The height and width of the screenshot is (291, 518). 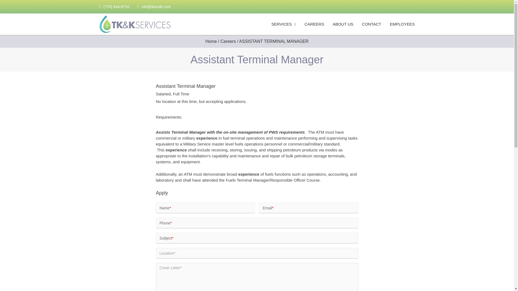 What do you see at coordinates (402, 24) in the screenshot?
I see `EMPLOYEES` at bounding box center [402, 24].